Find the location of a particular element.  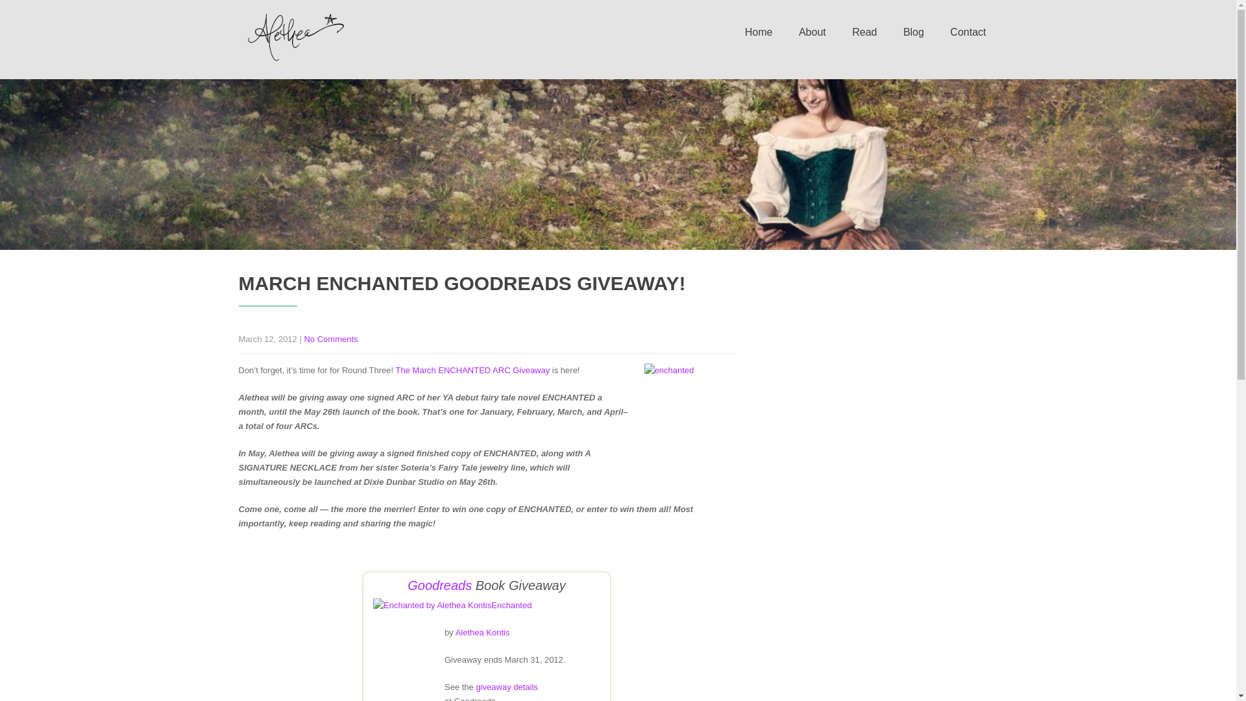

The March ENCHANTED ARC Giveaway is located at coordinates (473, 370).